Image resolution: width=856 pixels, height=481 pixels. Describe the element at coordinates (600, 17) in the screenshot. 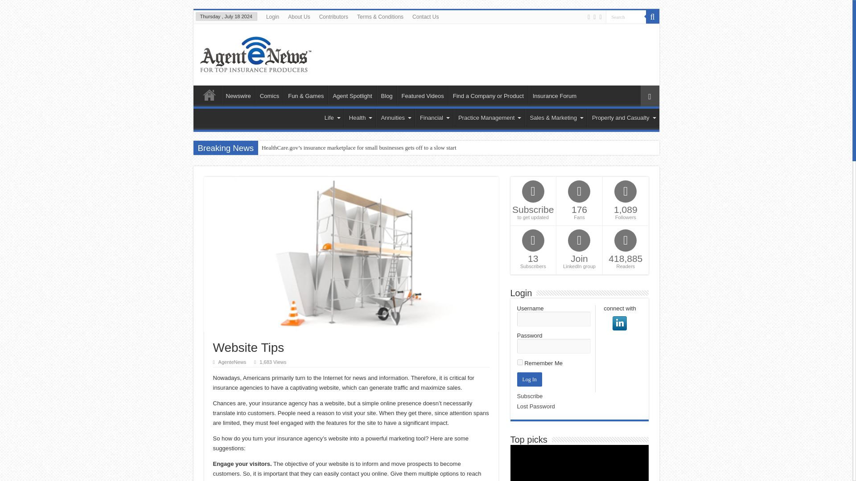

I see `LinkedIn` at that location.